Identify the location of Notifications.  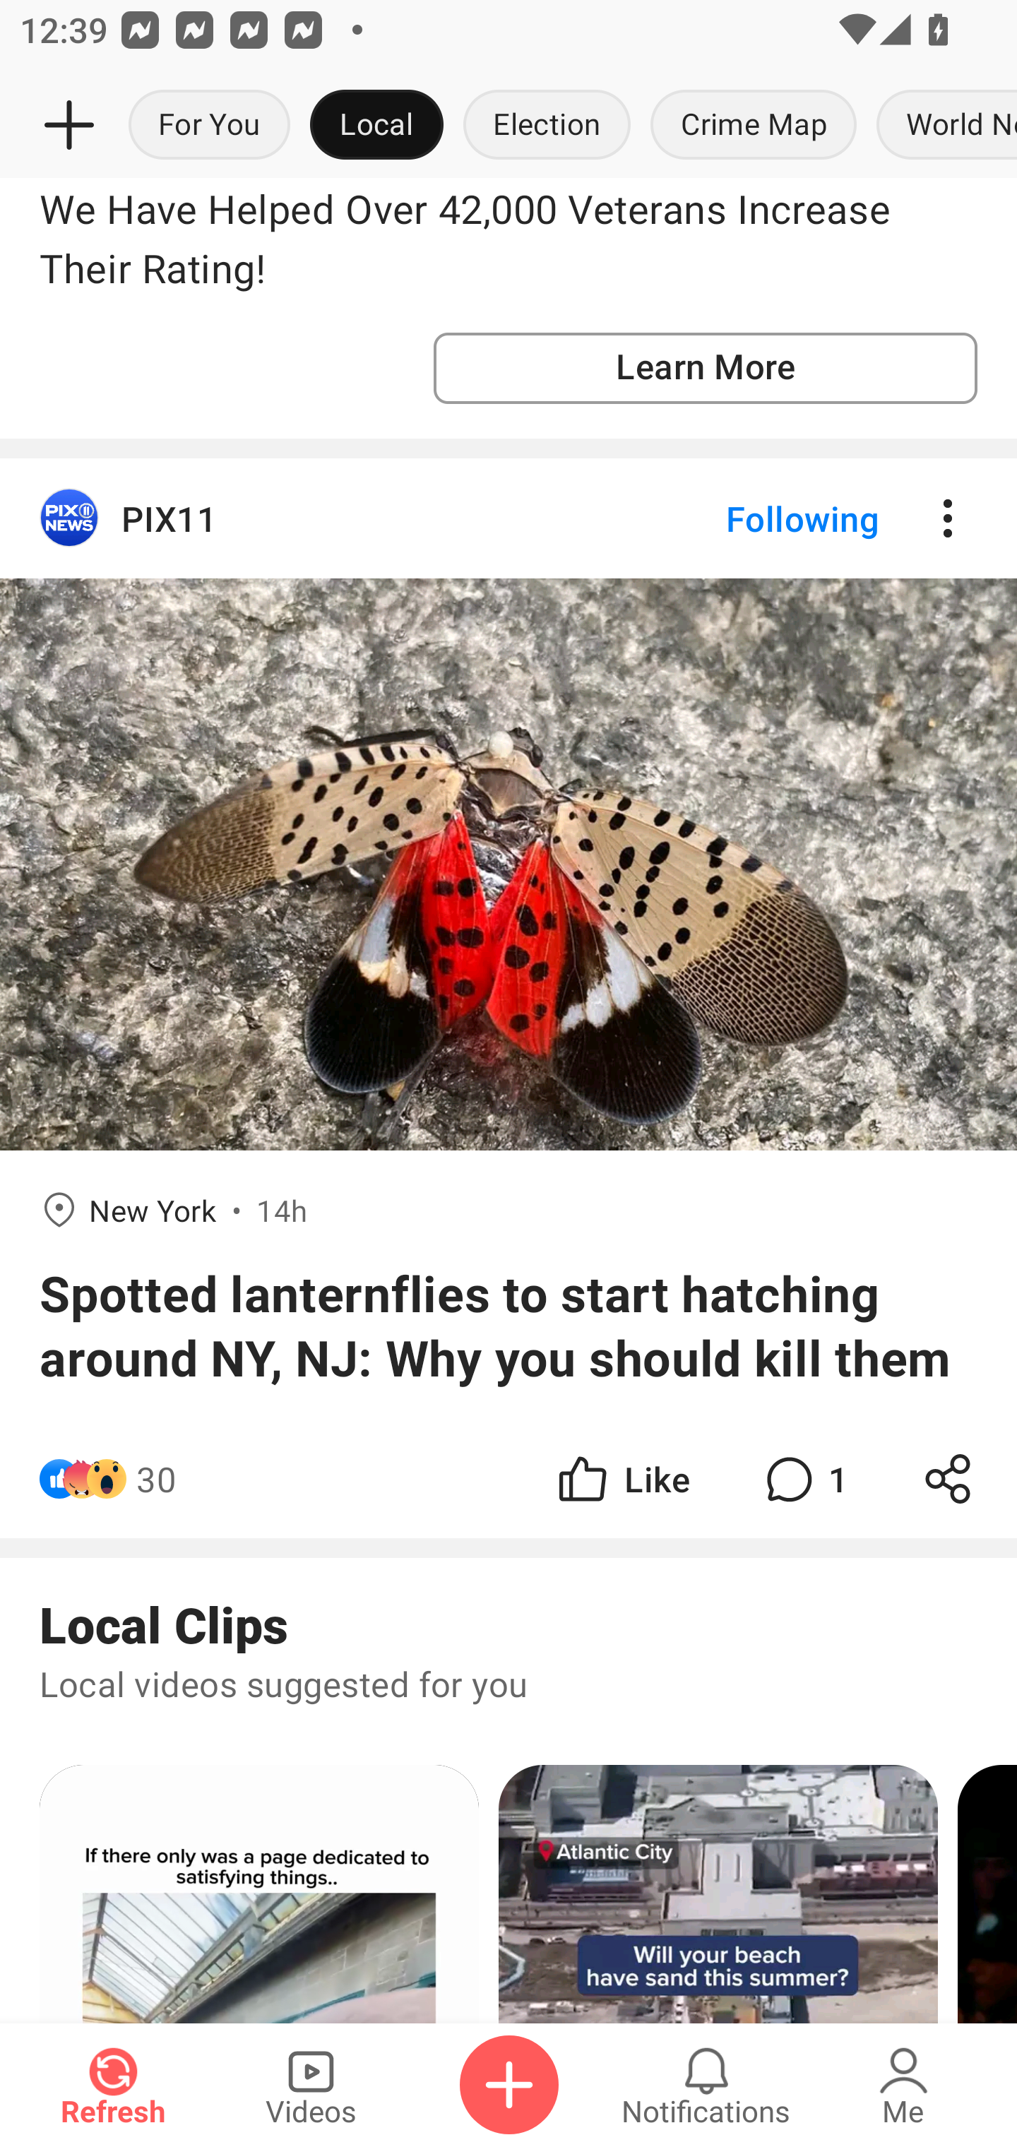
(706, 2085).